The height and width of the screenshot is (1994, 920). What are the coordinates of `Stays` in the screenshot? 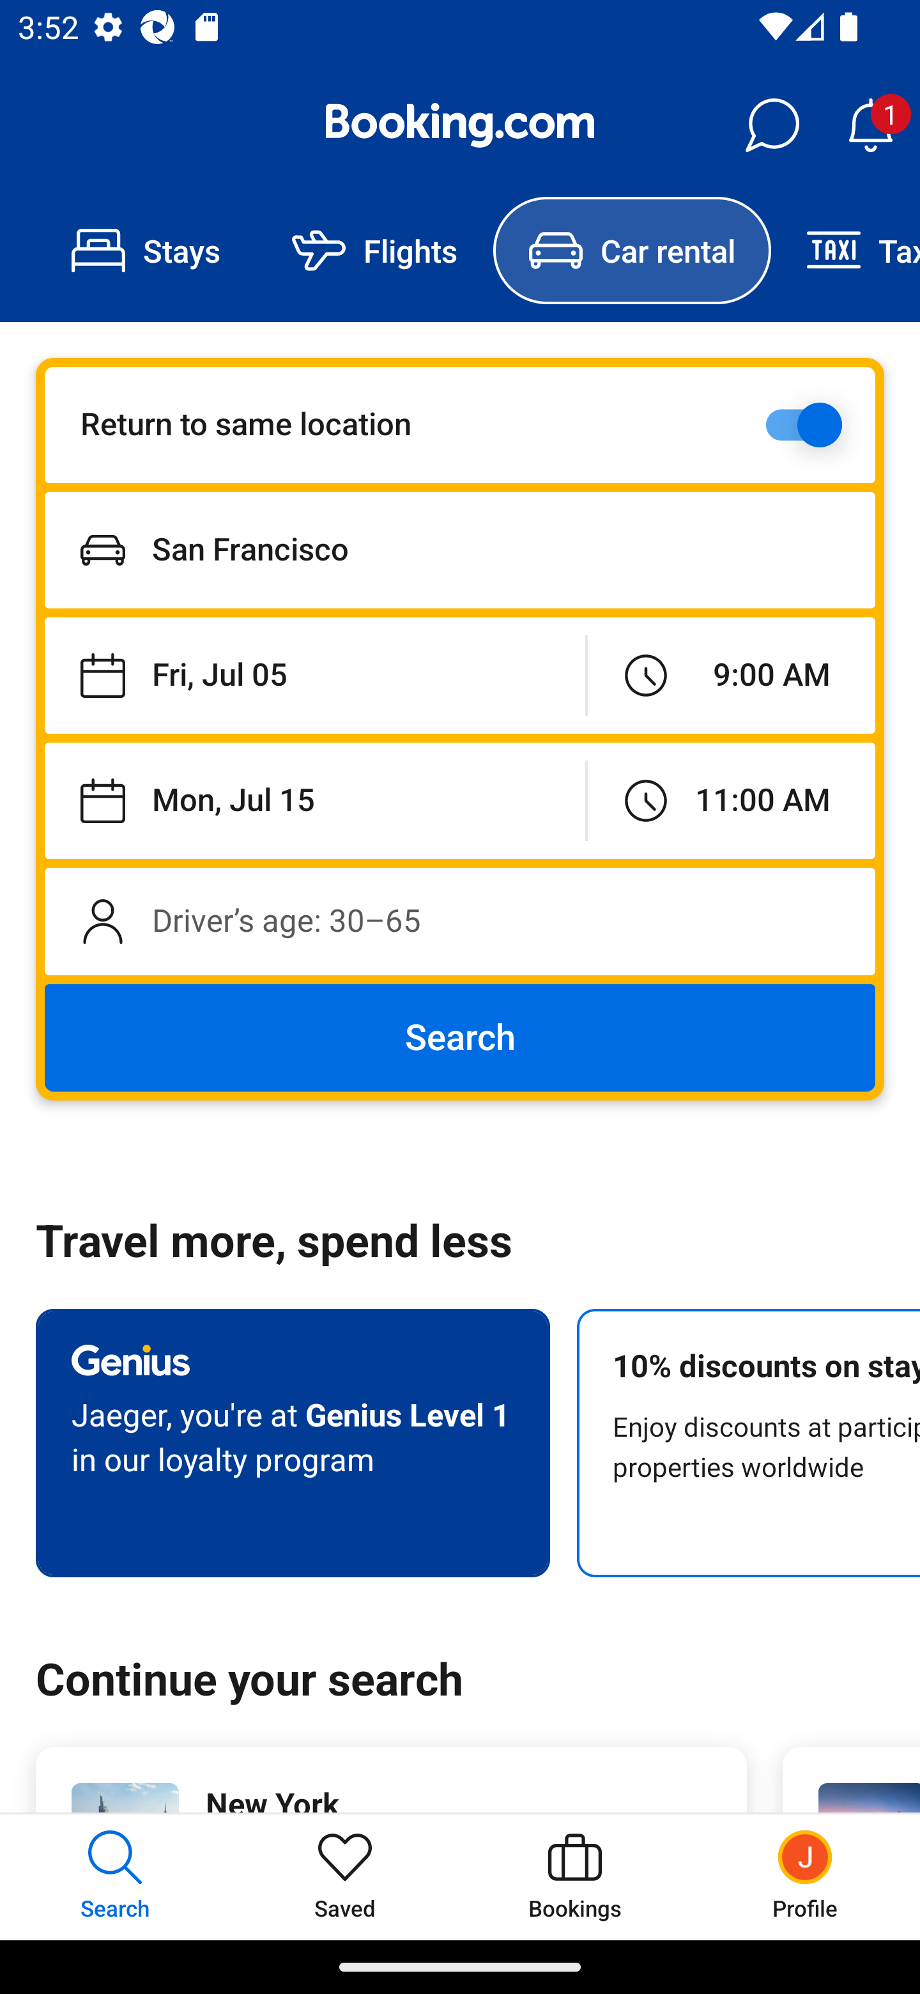 It's located at (146, 251).